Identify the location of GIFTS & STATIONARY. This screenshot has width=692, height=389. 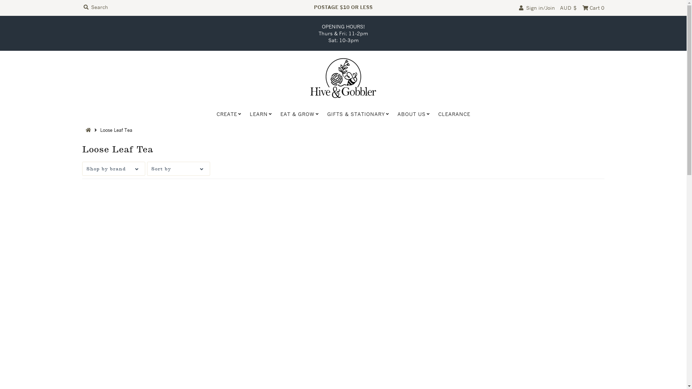
(356, 114).